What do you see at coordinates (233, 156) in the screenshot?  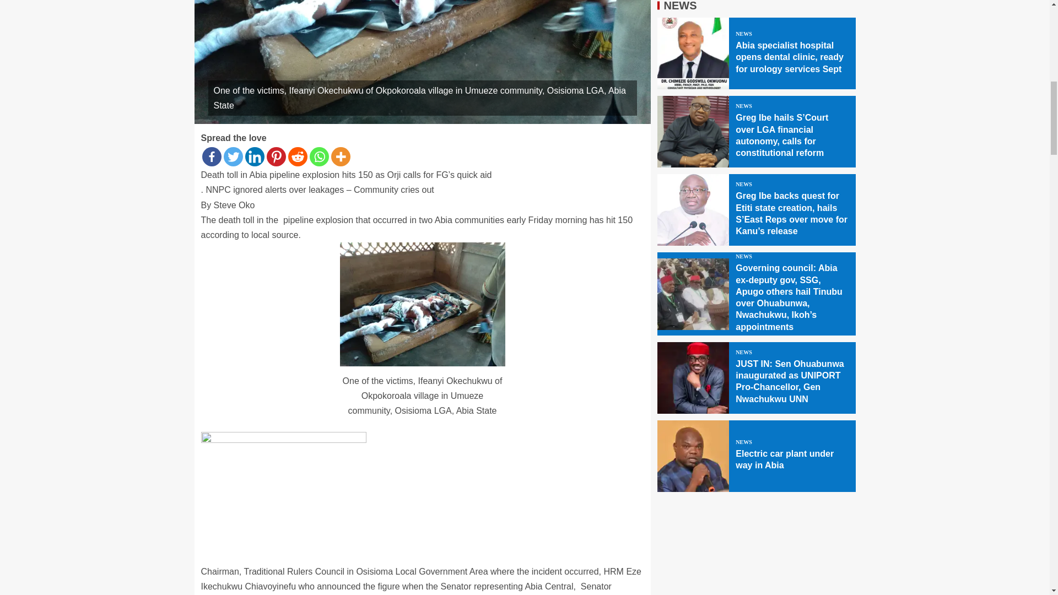 I see `Twitter` at bounding box center [233, 156].